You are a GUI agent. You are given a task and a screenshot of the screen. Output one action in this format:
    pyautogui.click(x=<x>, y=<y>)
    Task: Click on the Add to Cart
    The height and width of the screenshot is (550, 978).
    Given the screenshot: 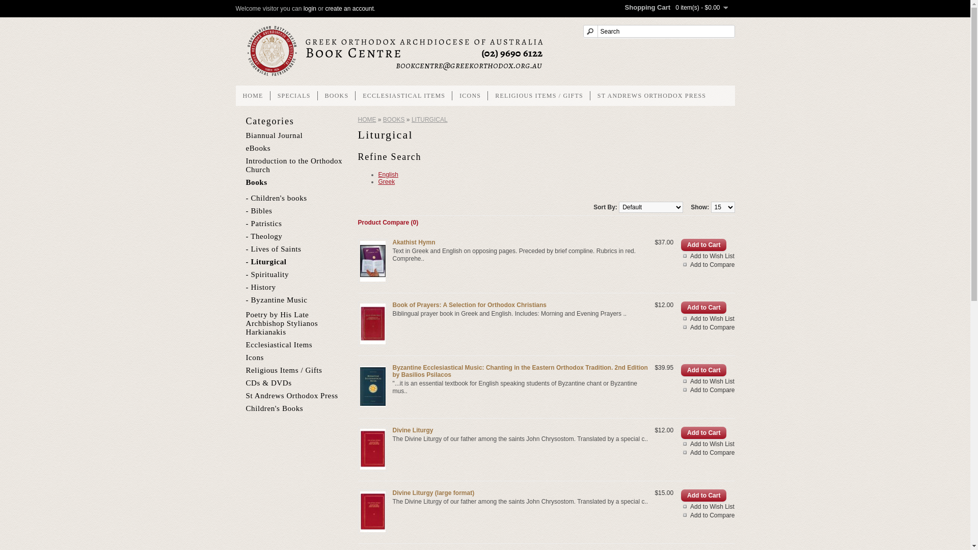 What is the action you would take?
    pyautogui.click(x=704, y=245)
    